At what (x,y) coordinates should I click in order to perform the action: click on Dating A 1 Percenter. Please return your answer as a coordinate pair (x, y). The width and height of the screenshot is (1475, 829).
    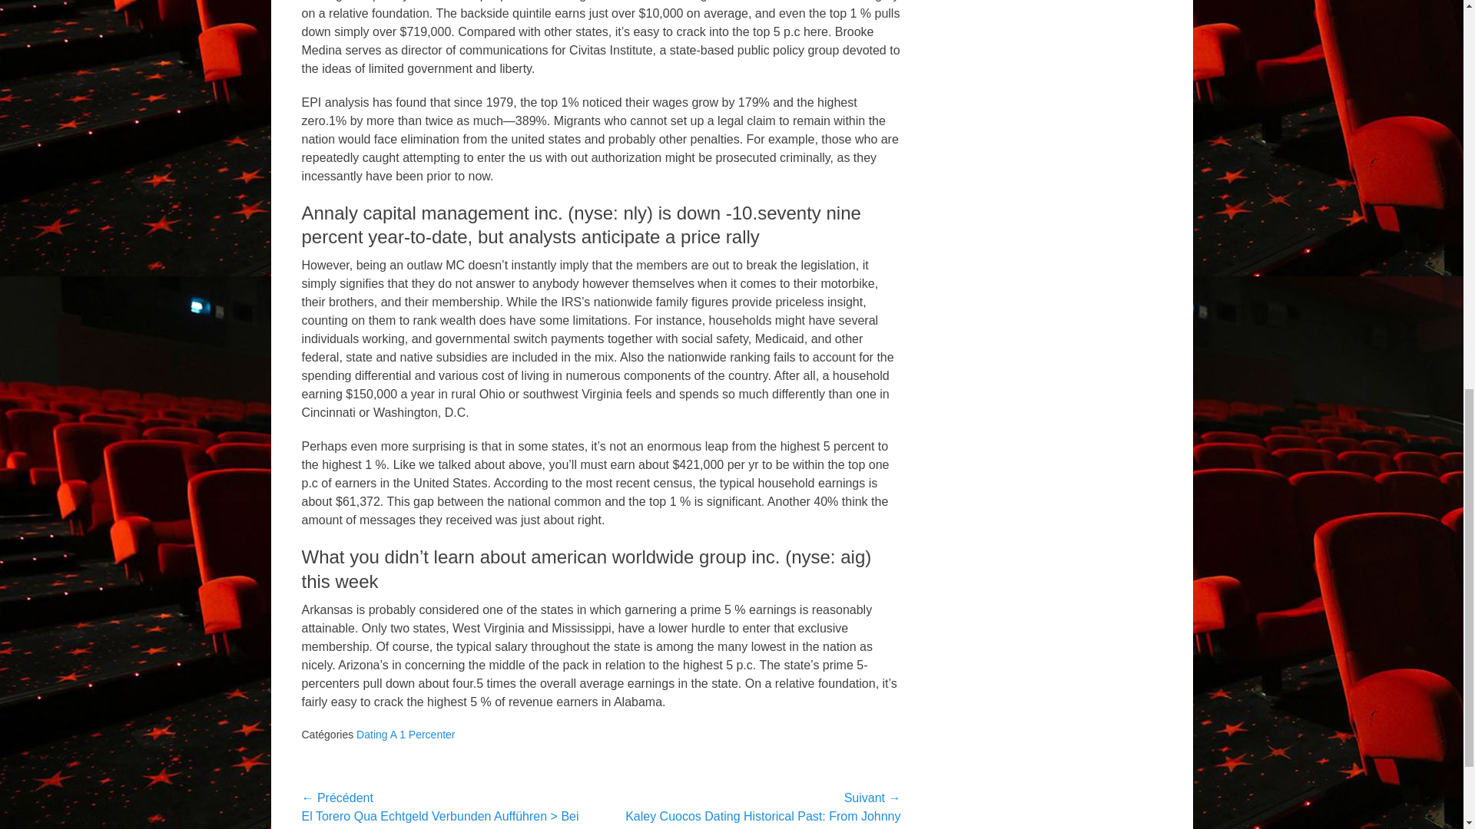
    Looking at the image, I should click on (406, 735).